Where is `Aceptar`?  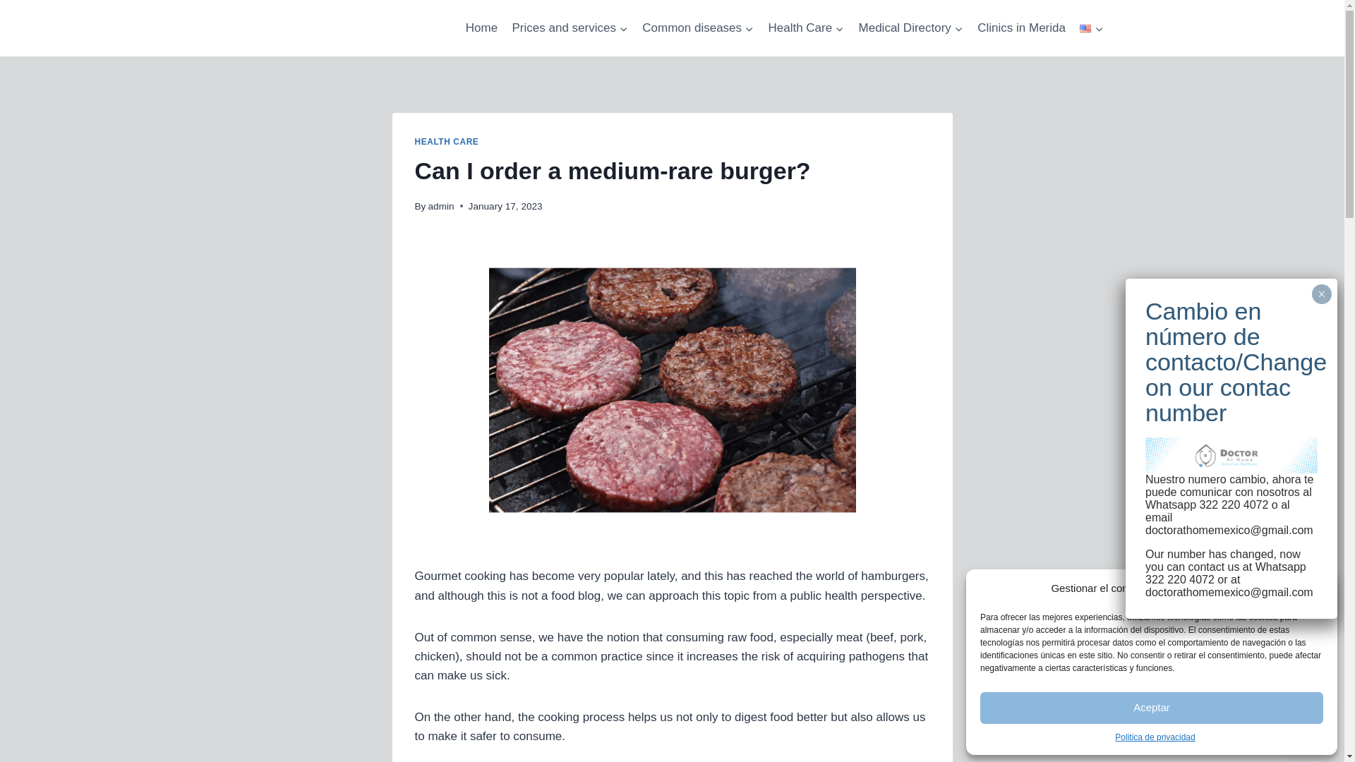
Aceptar is located at coordinates (1152, 708).